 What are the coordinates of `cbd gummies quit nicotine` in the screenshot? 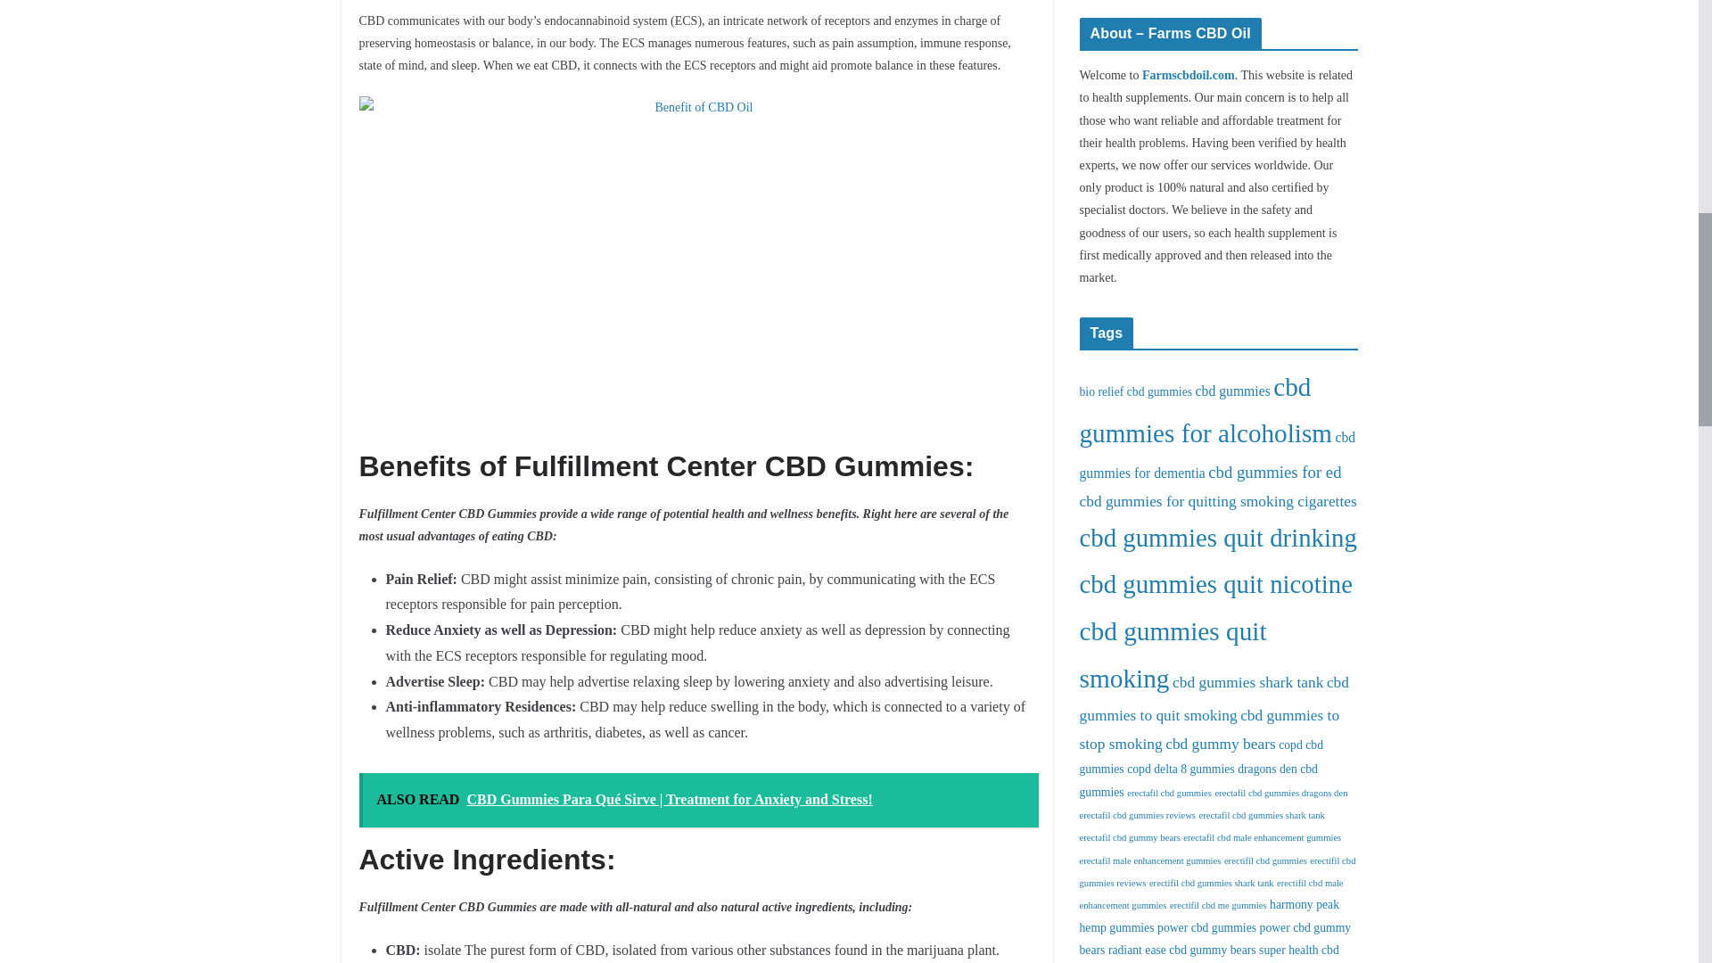 It's located at (1214, 583).